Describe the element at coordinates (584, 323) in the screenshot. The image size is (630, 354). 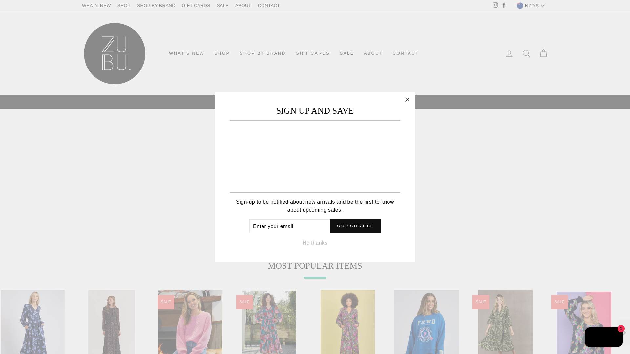
I see `Charlo Fletcher Top` at that location.